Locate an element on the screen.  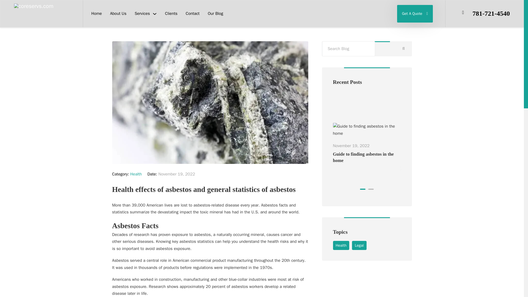
781-721-4540 is located at coordinates (491, 13).